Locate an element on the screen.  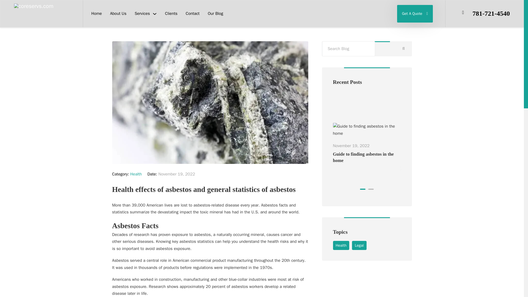
781-721-4540 is located at coordinates (491, 13).